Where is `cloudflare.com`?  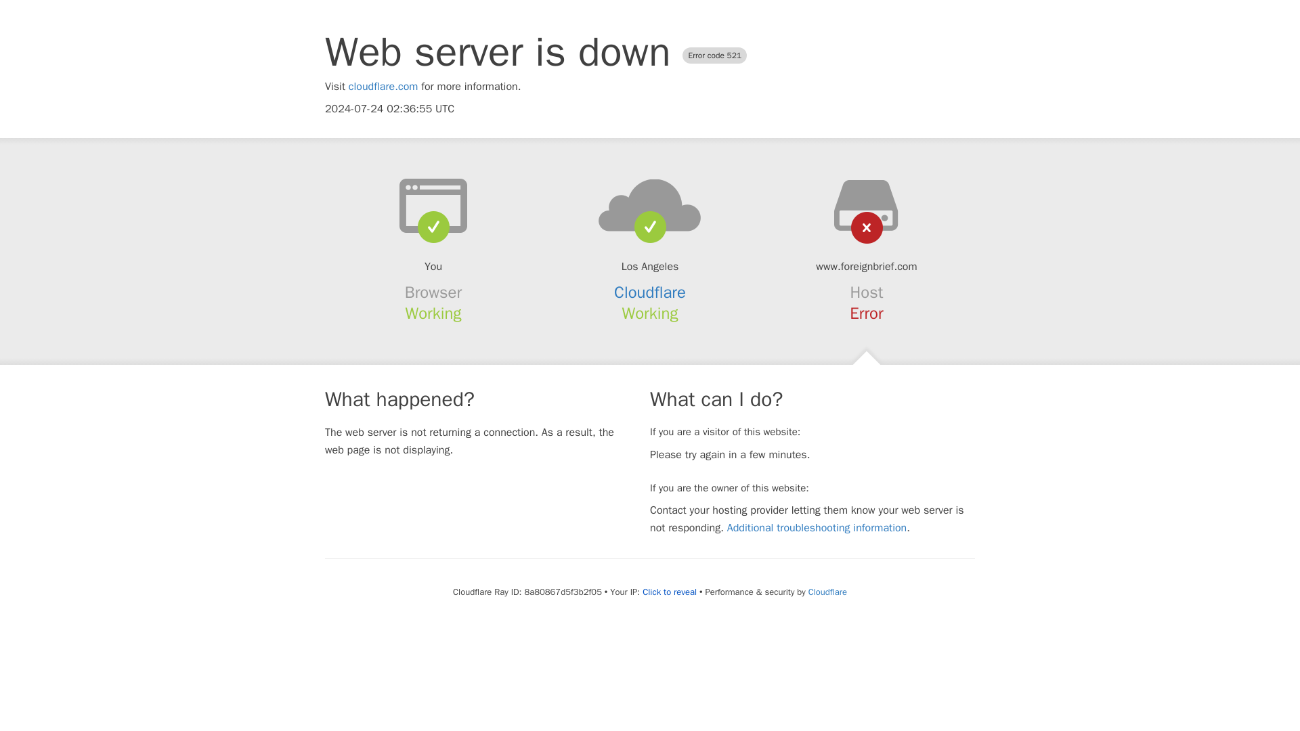
cloudflare.com is located at coordinates (383, 87).